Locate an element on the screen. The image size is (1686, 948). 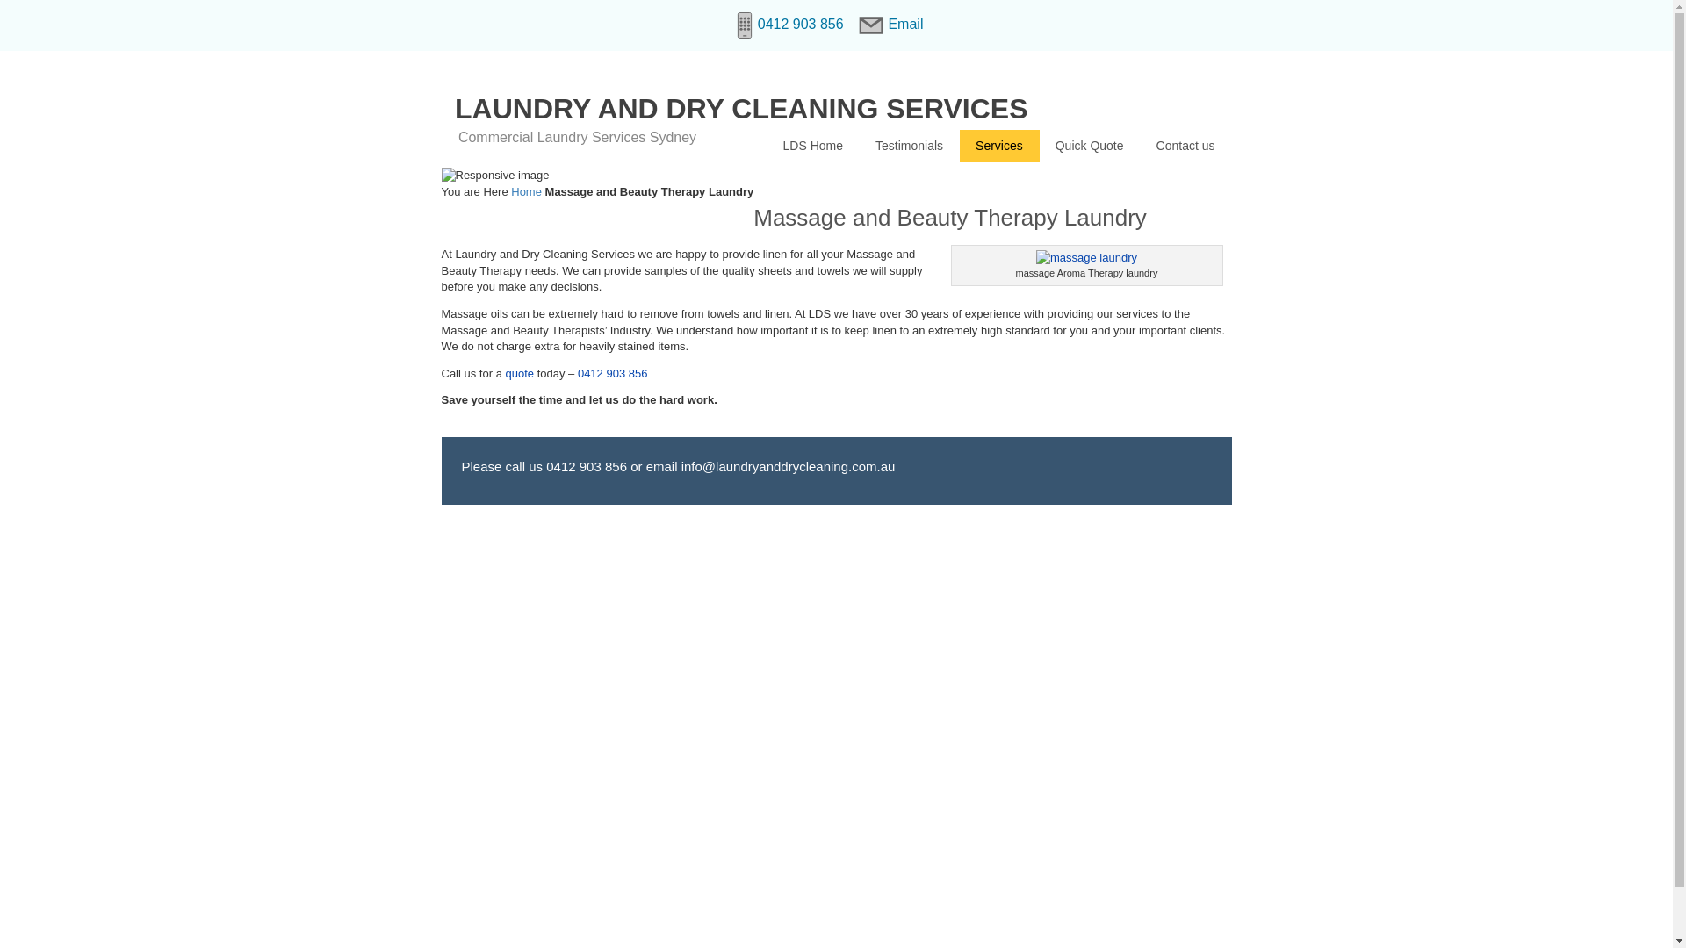
0412 903 856 is located at coordinates (788, 25).